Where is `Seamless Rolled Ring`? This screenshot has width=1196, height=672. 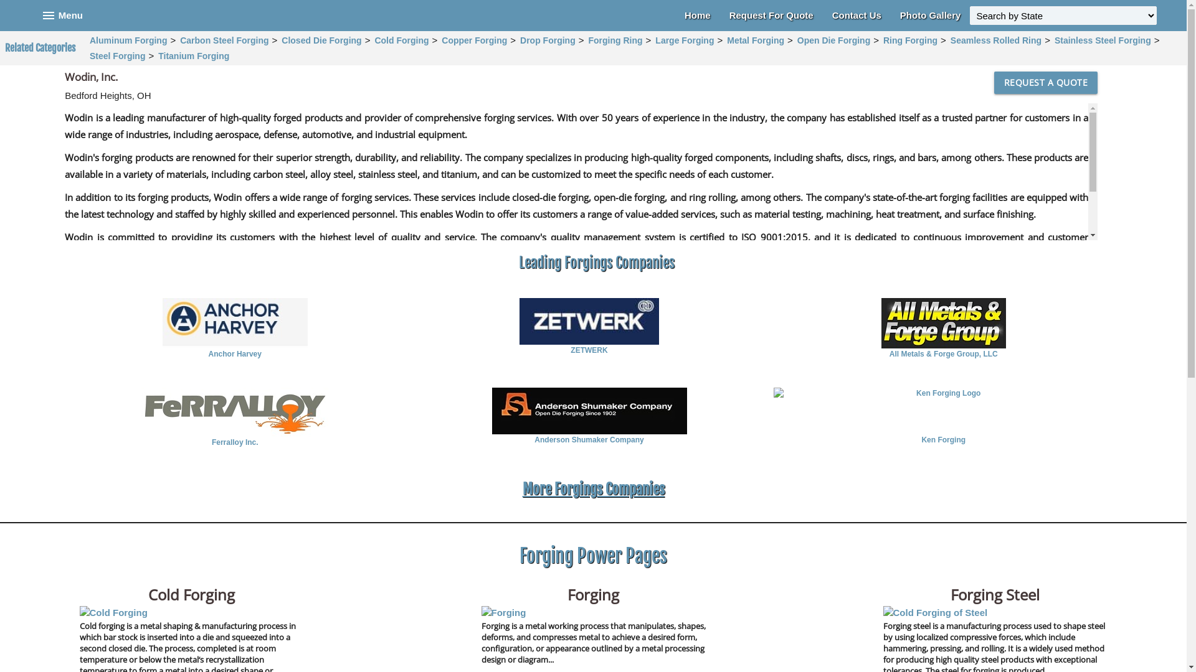
Seamless Rolled Ring is located at coordinates (996, 40).